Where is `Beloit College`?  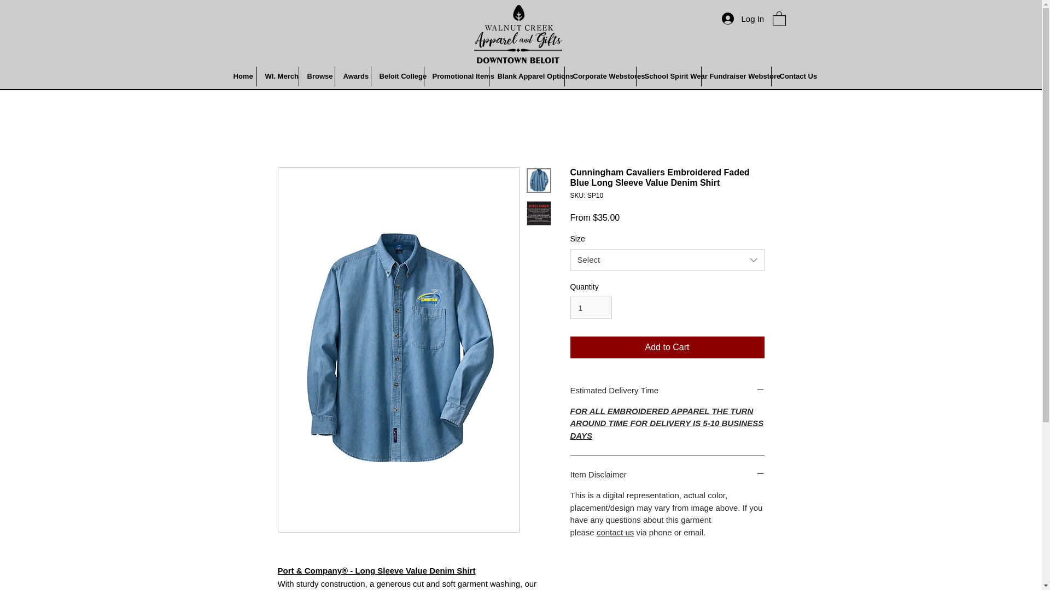
Beloit College is located at coordinates (396, 76).